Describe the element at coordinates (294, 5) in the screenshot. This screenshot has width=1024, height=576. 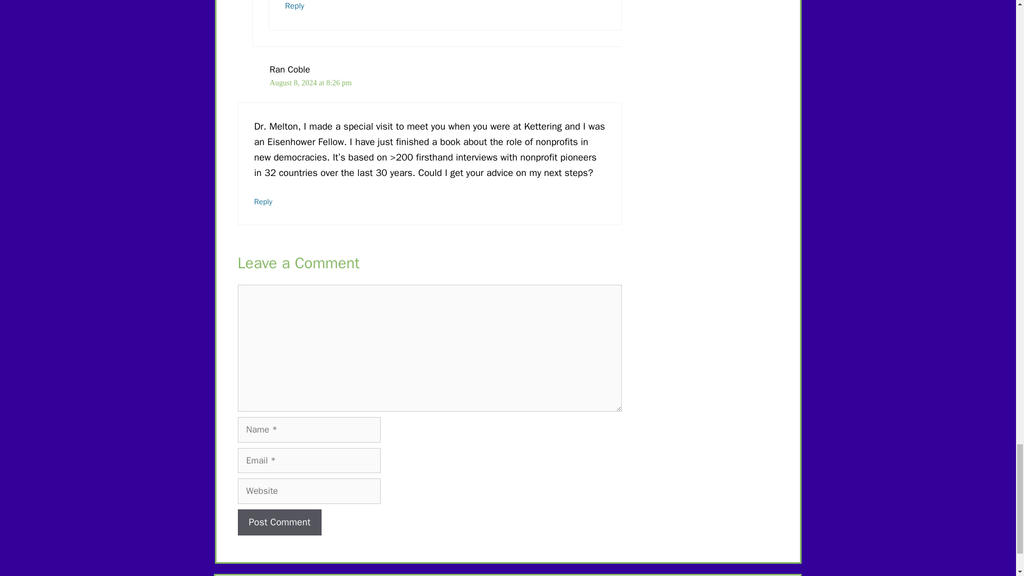
I see `Reply` at that location.